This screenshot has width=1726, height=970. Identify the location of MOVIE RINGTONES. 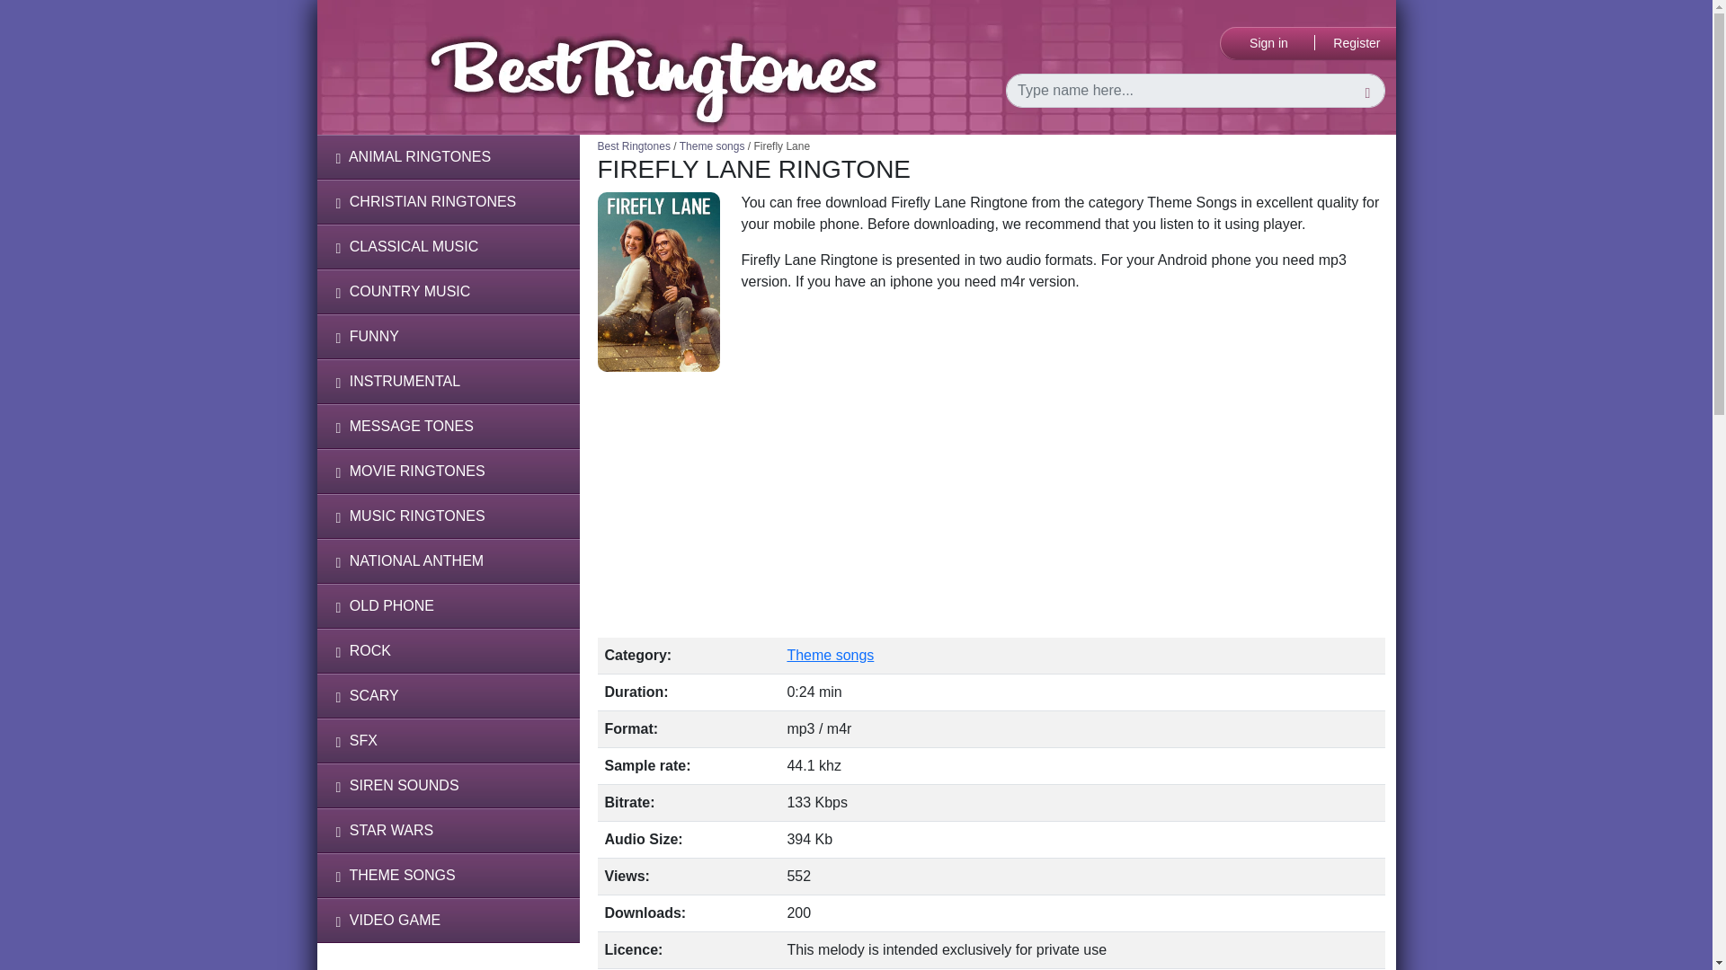
(447, 471).